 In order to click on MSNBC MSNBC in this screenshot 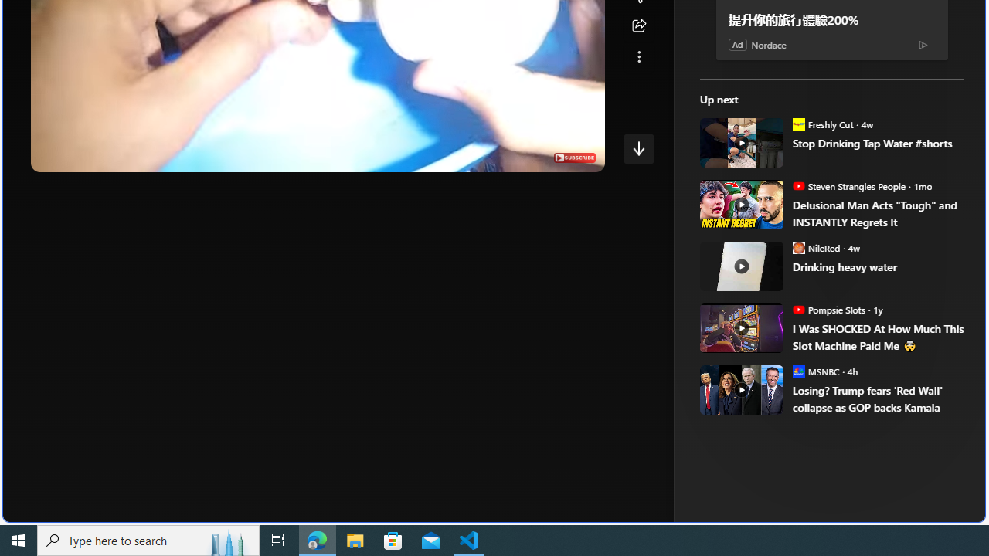, I will do `click(816, 371)`.